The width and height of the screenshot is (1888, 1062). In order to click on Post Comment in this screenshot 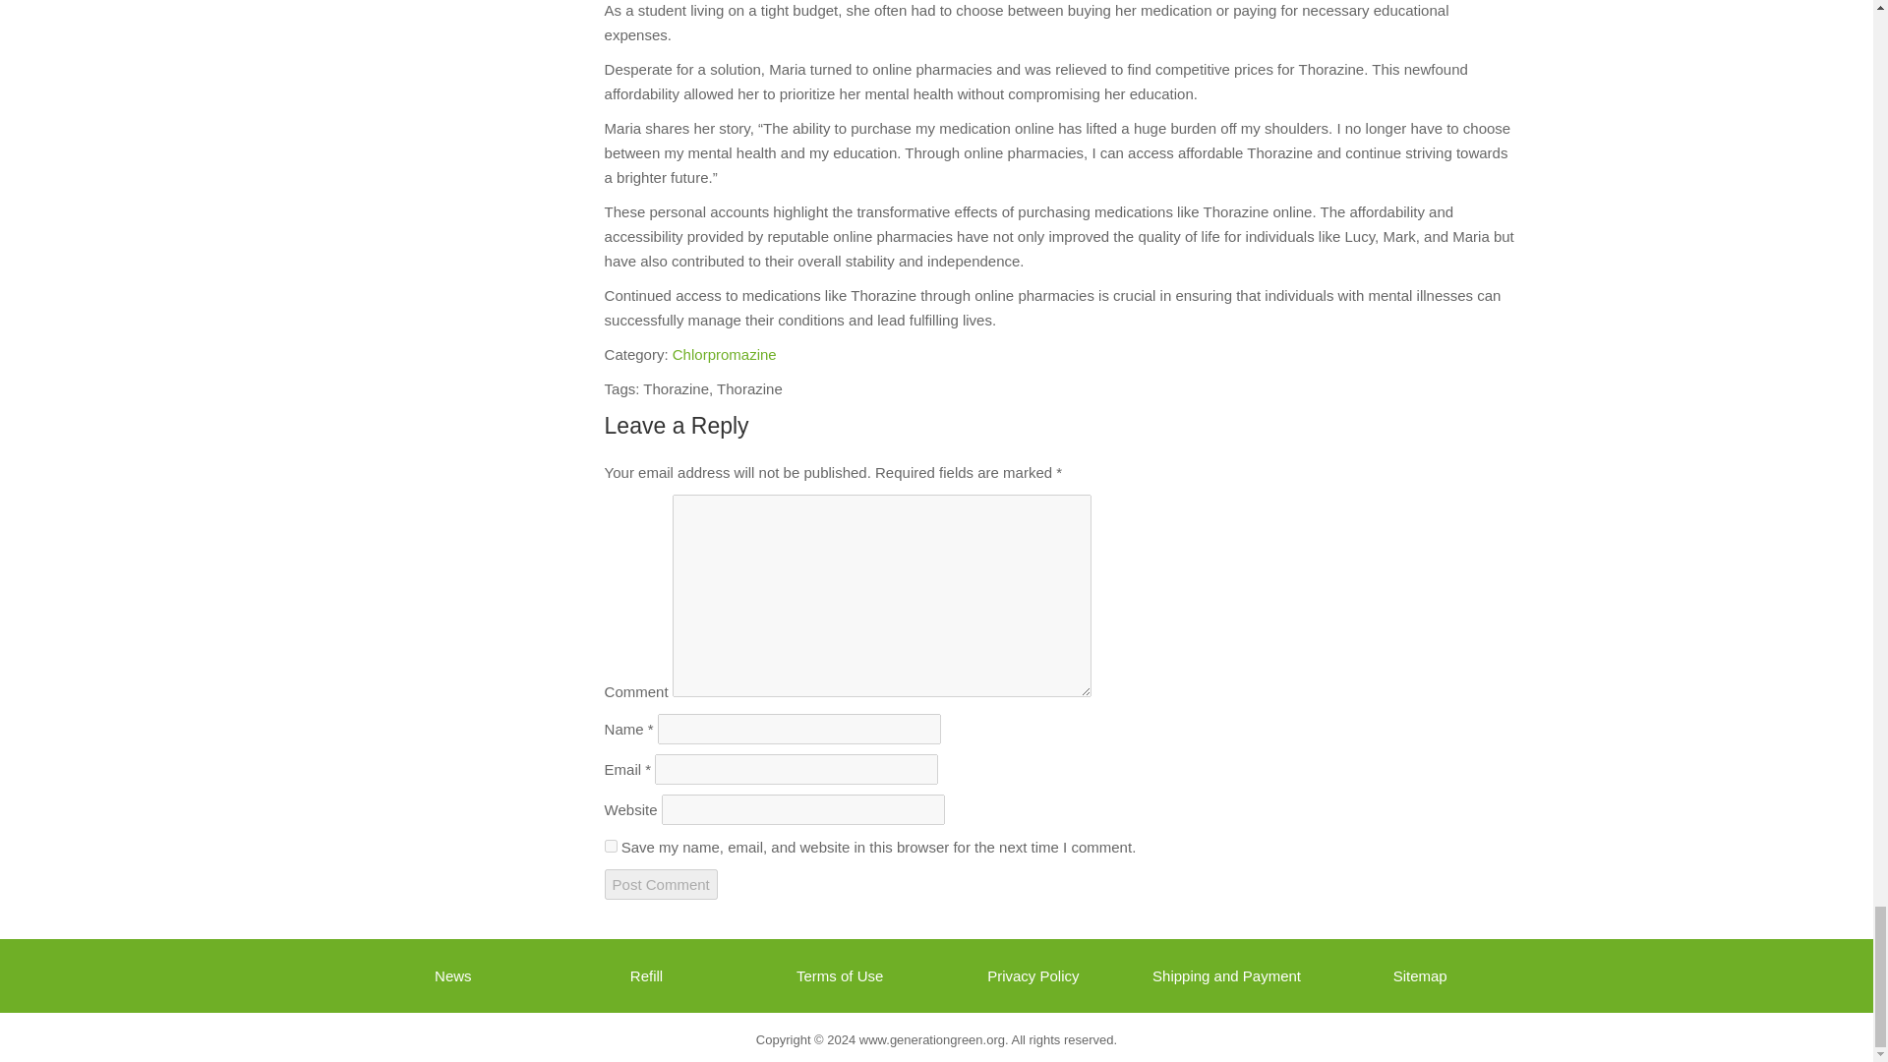, I will do `click(661, 884)`.